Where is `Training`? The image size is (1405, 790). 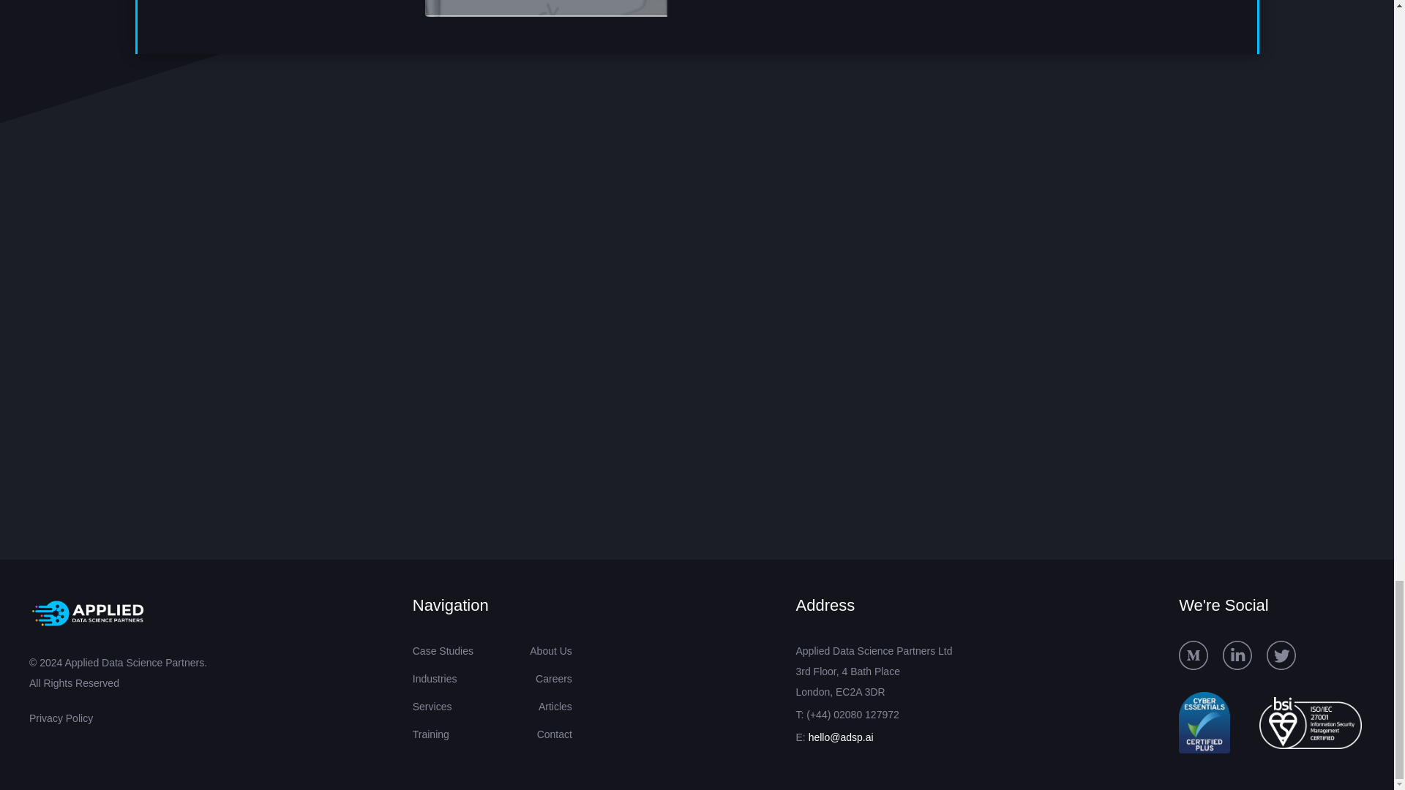 Training is located at coordinates (431, 738).